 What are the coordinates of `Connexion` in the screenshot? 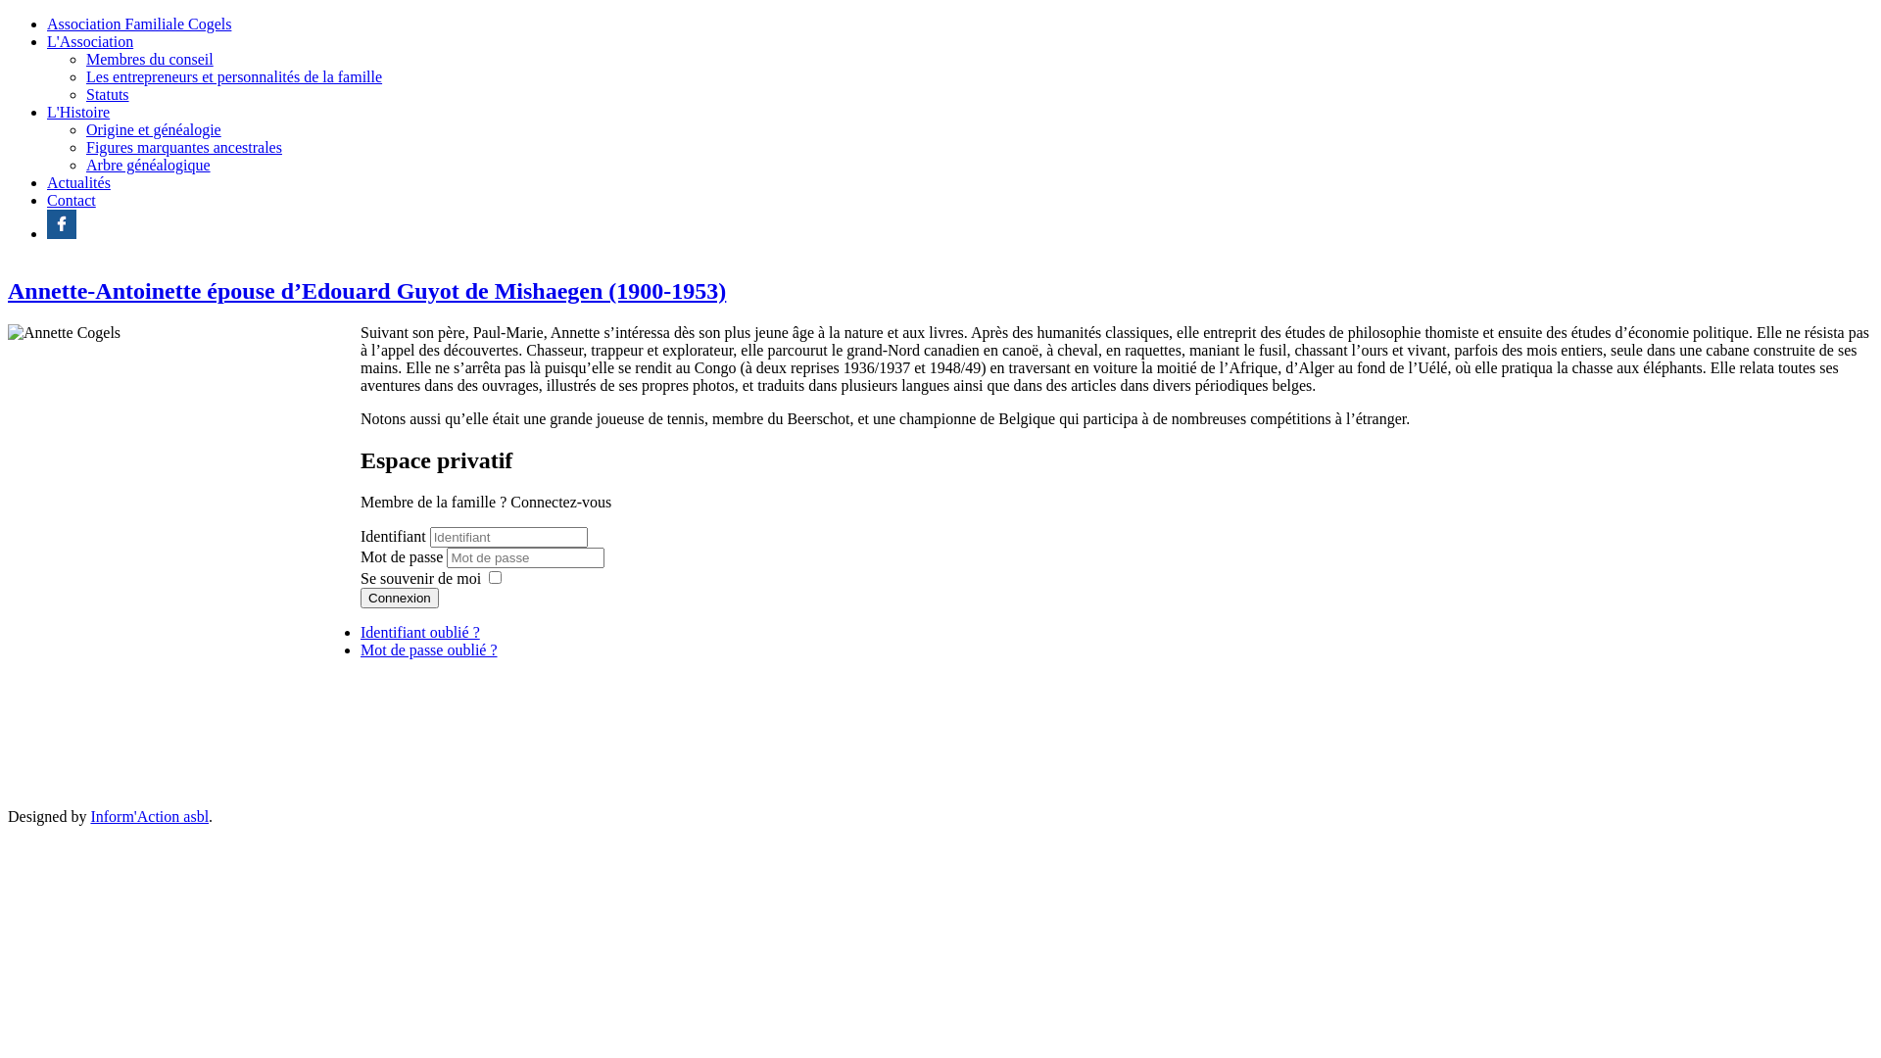 It's located at (400, 598).